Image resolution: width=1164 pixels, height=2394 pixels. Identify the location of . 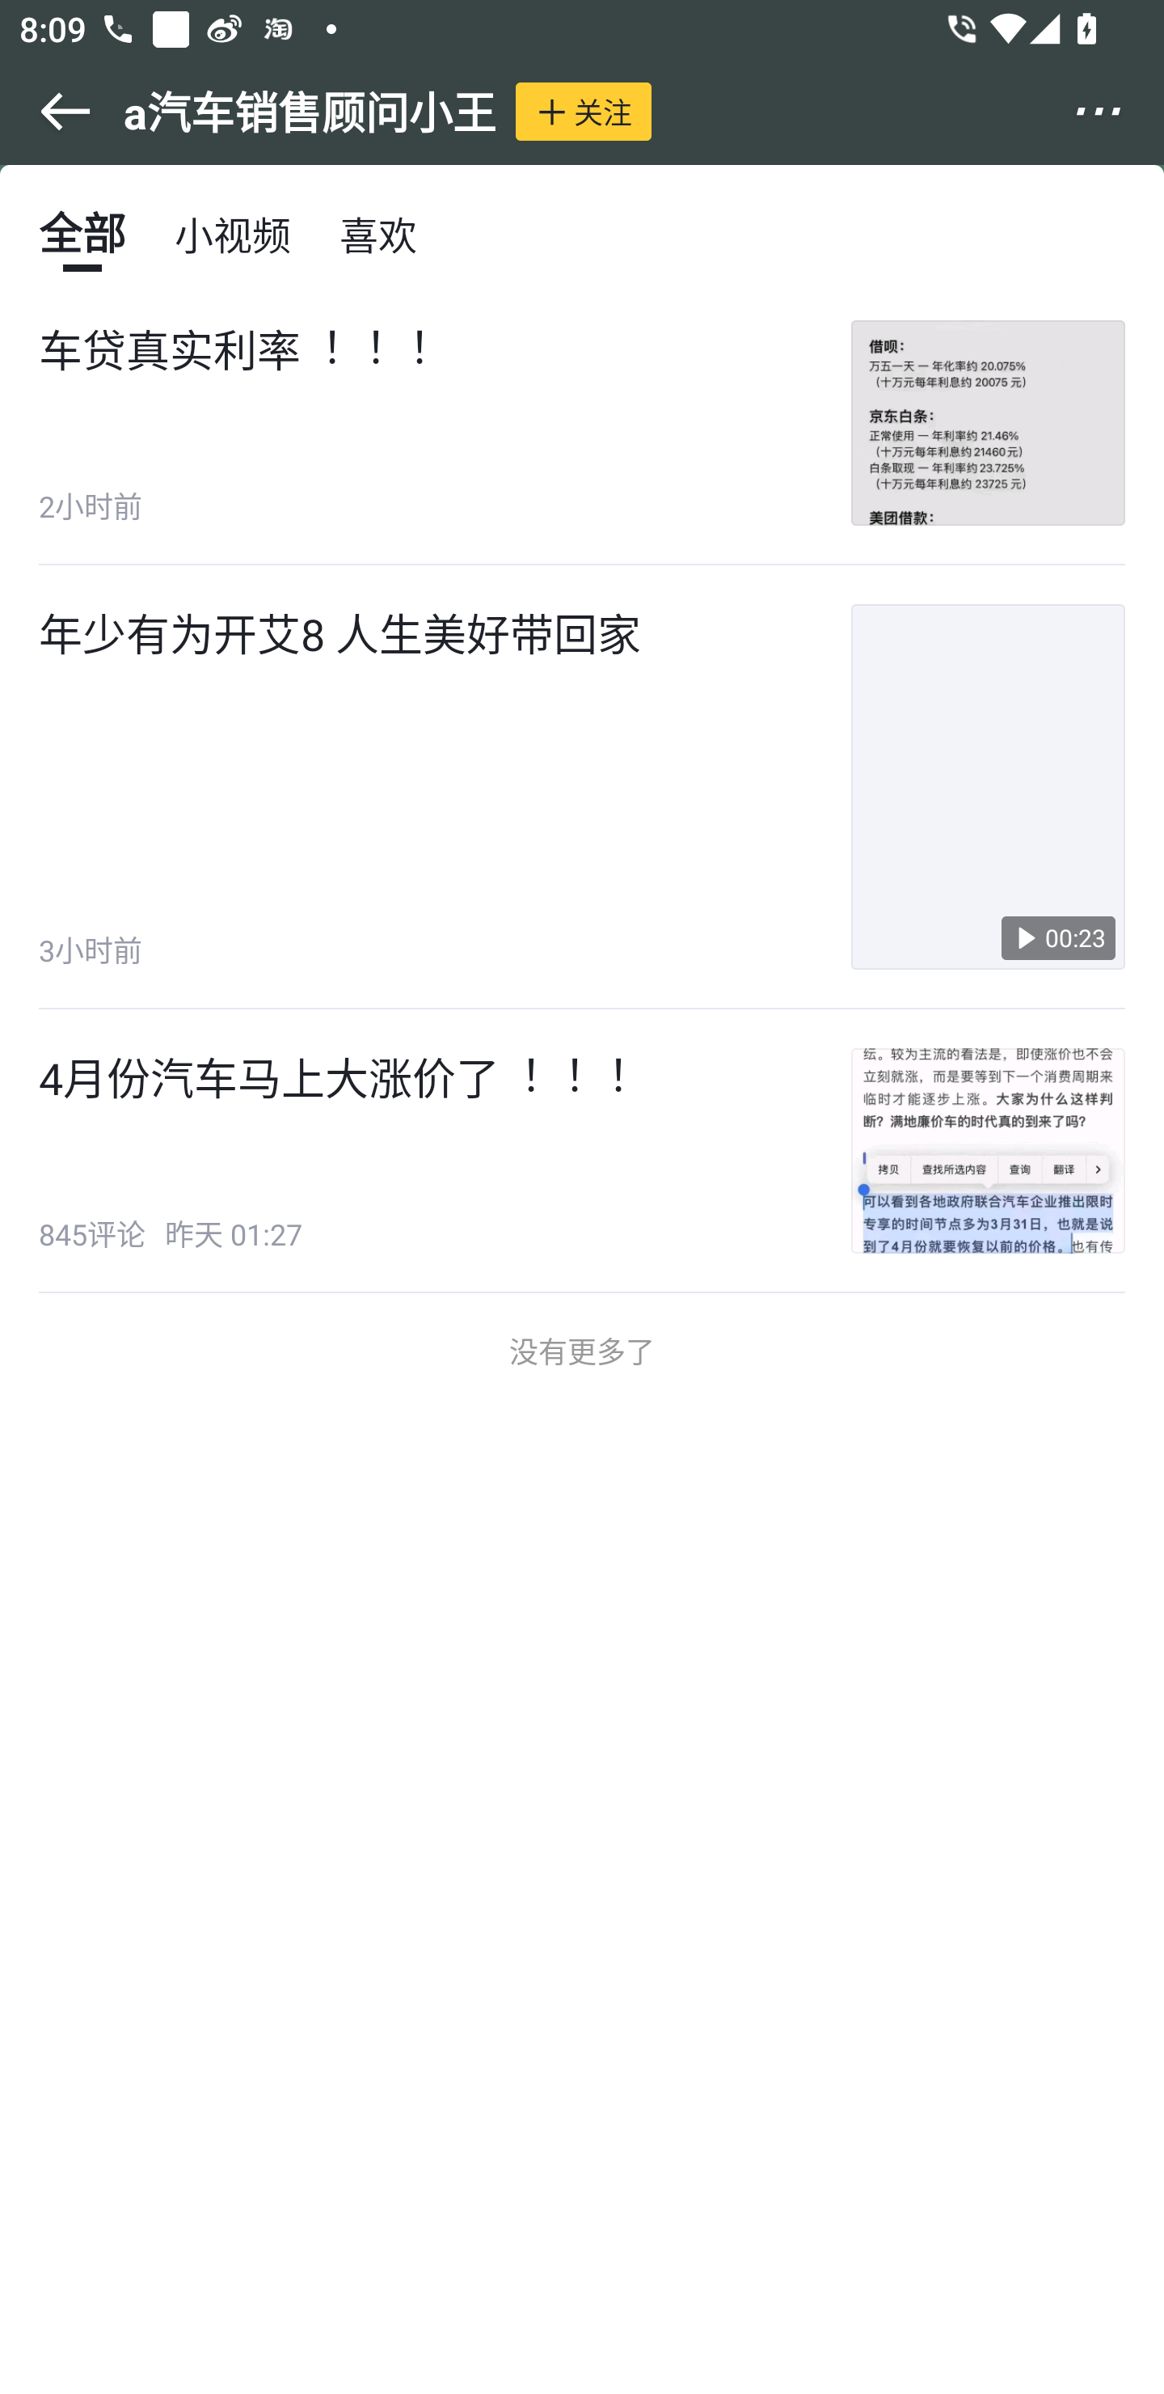
(1117, 112).